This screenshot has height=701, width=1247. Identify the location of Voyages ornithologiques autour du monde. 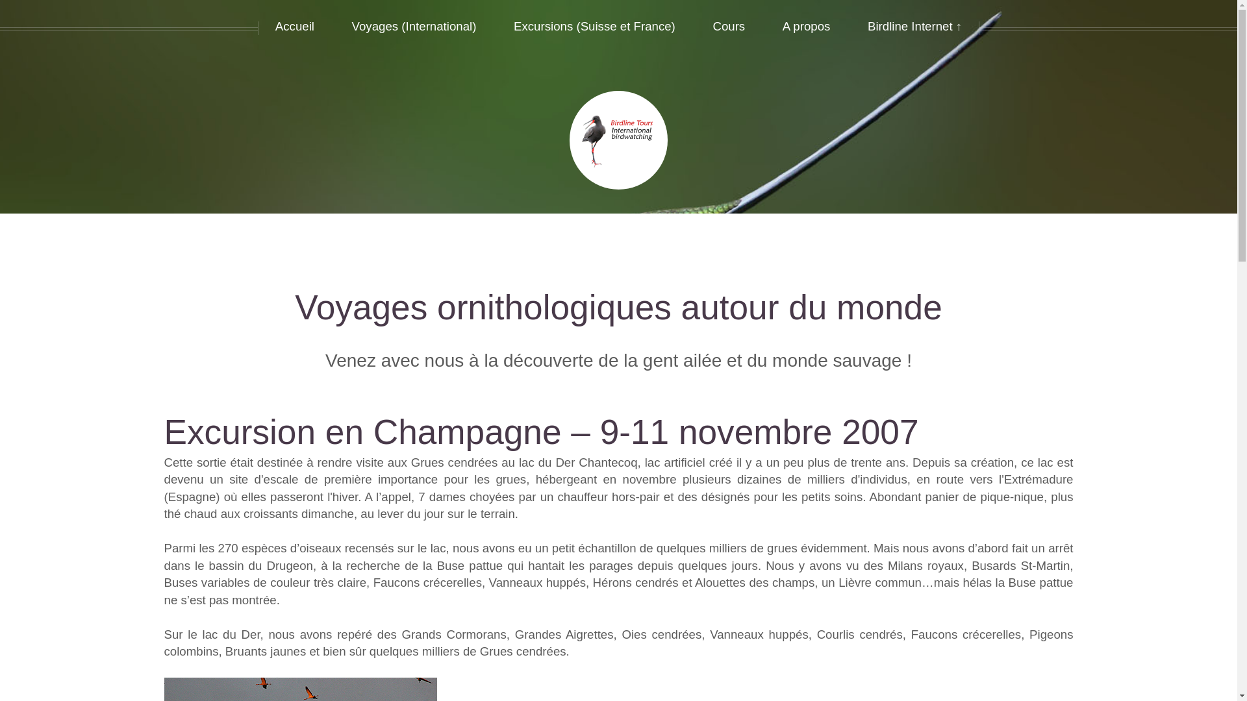
(618, 308).